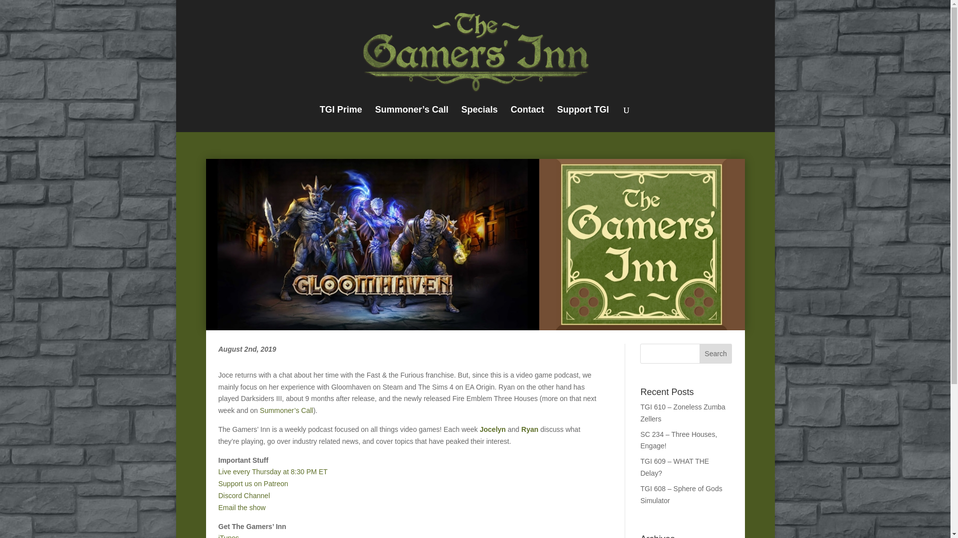 This screenshot has height=538, width=958. What do you see at coordinates (492, 429) in the screenshot?
I see `Jocelyn` at bounding box center [492, 429].